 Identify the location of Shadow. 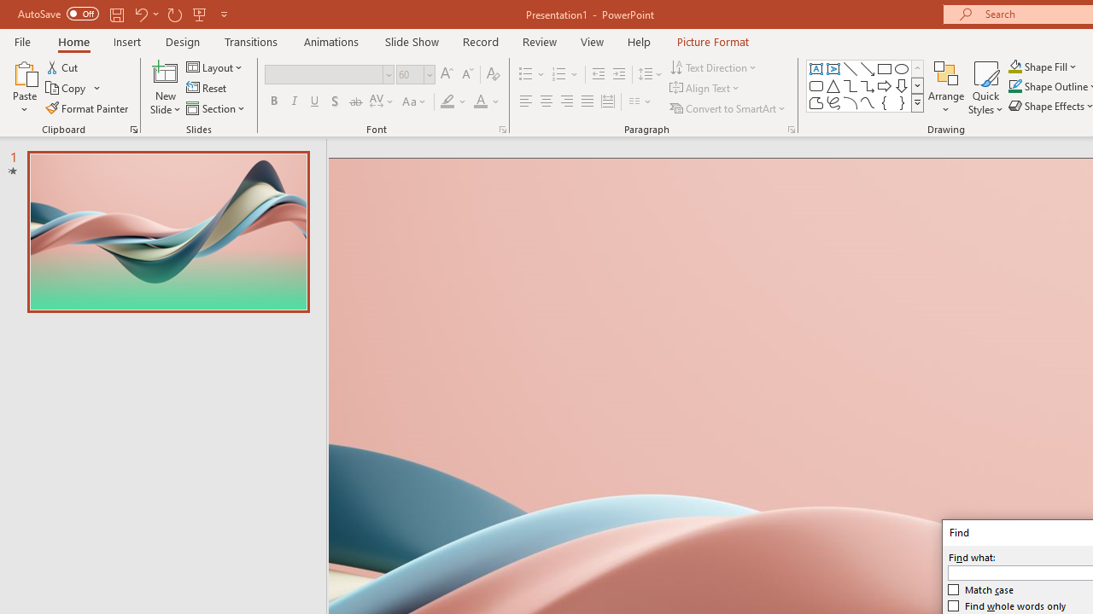
(335, 102).